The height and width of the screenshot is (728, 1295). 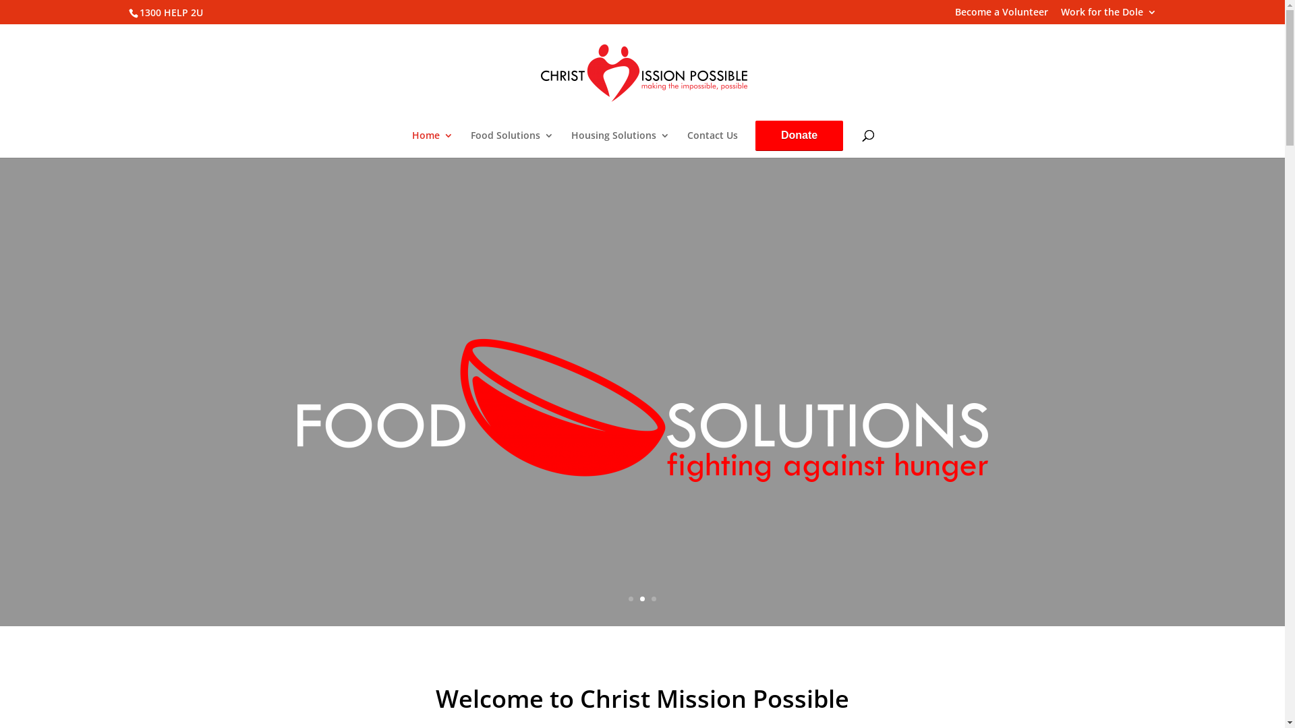 What do you see at coordinates (621, 144) in the screenshot?
I see `Housing Solutions` at bounding box center [621, 144].